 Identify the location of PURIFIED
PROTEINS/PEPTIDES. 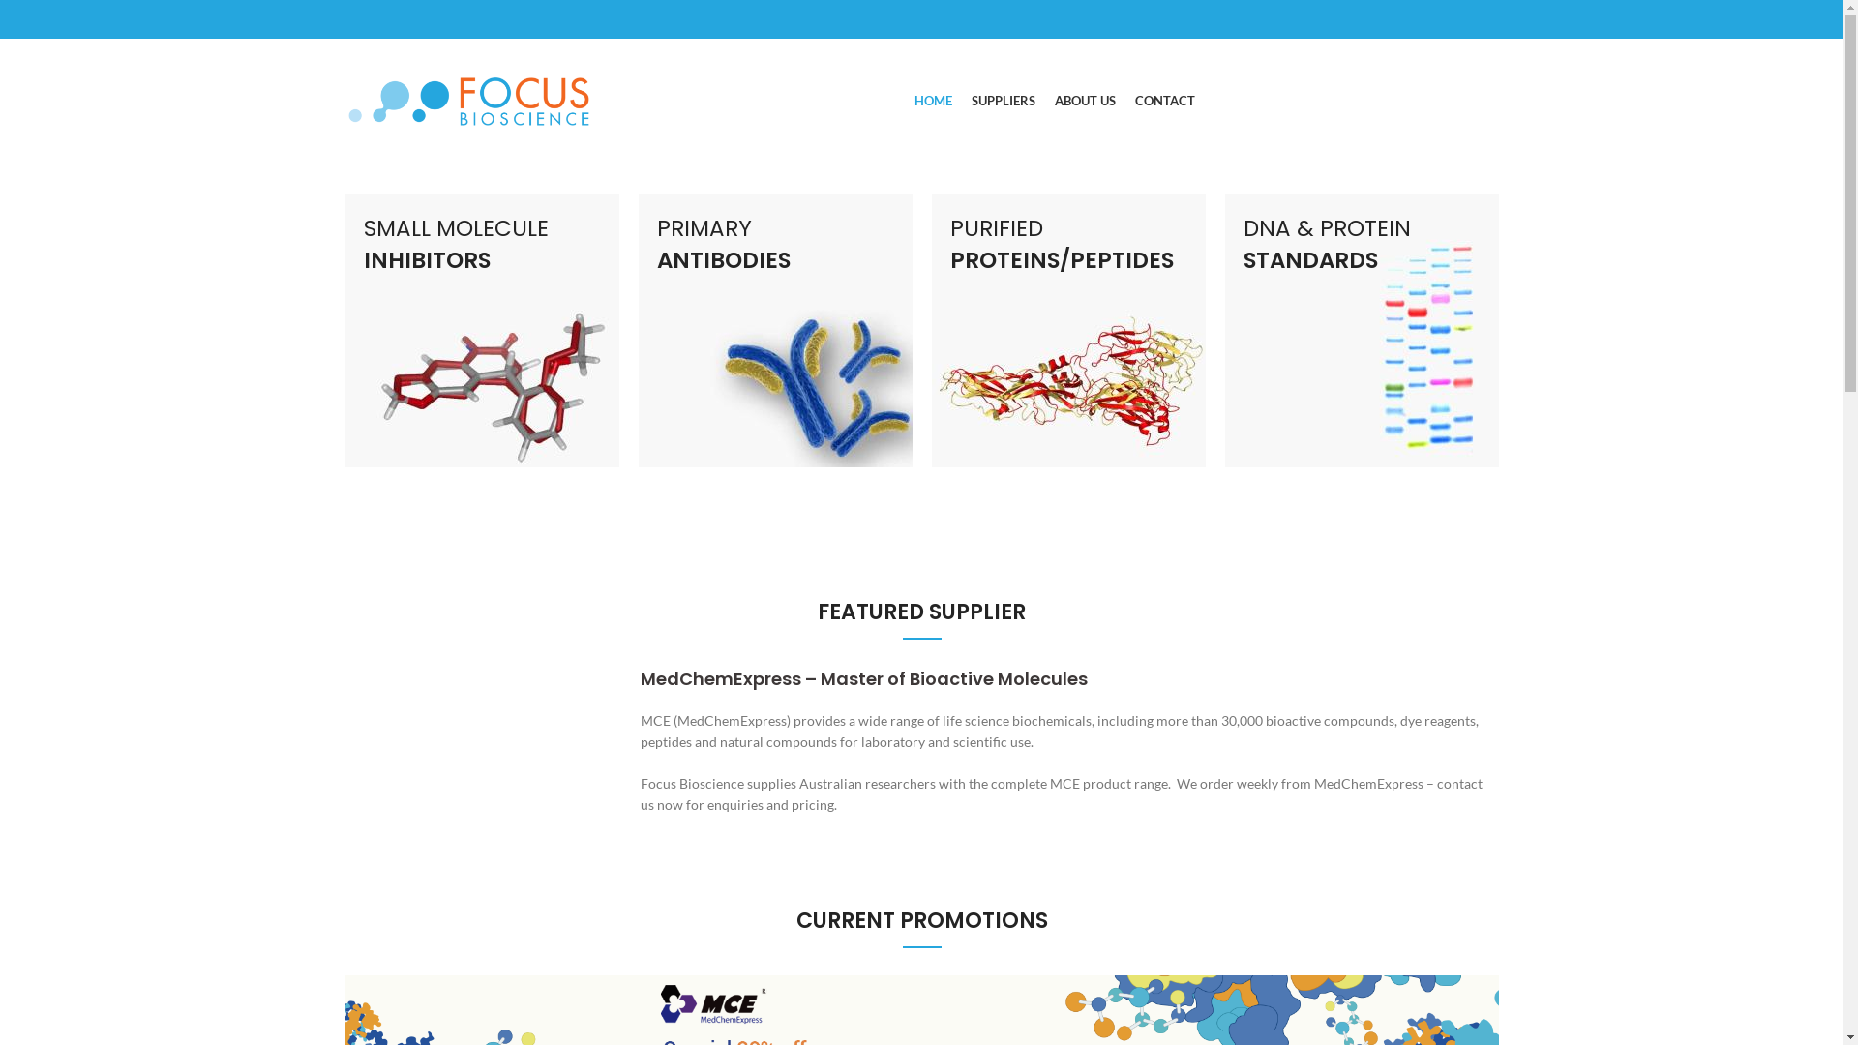
(1068, 331).